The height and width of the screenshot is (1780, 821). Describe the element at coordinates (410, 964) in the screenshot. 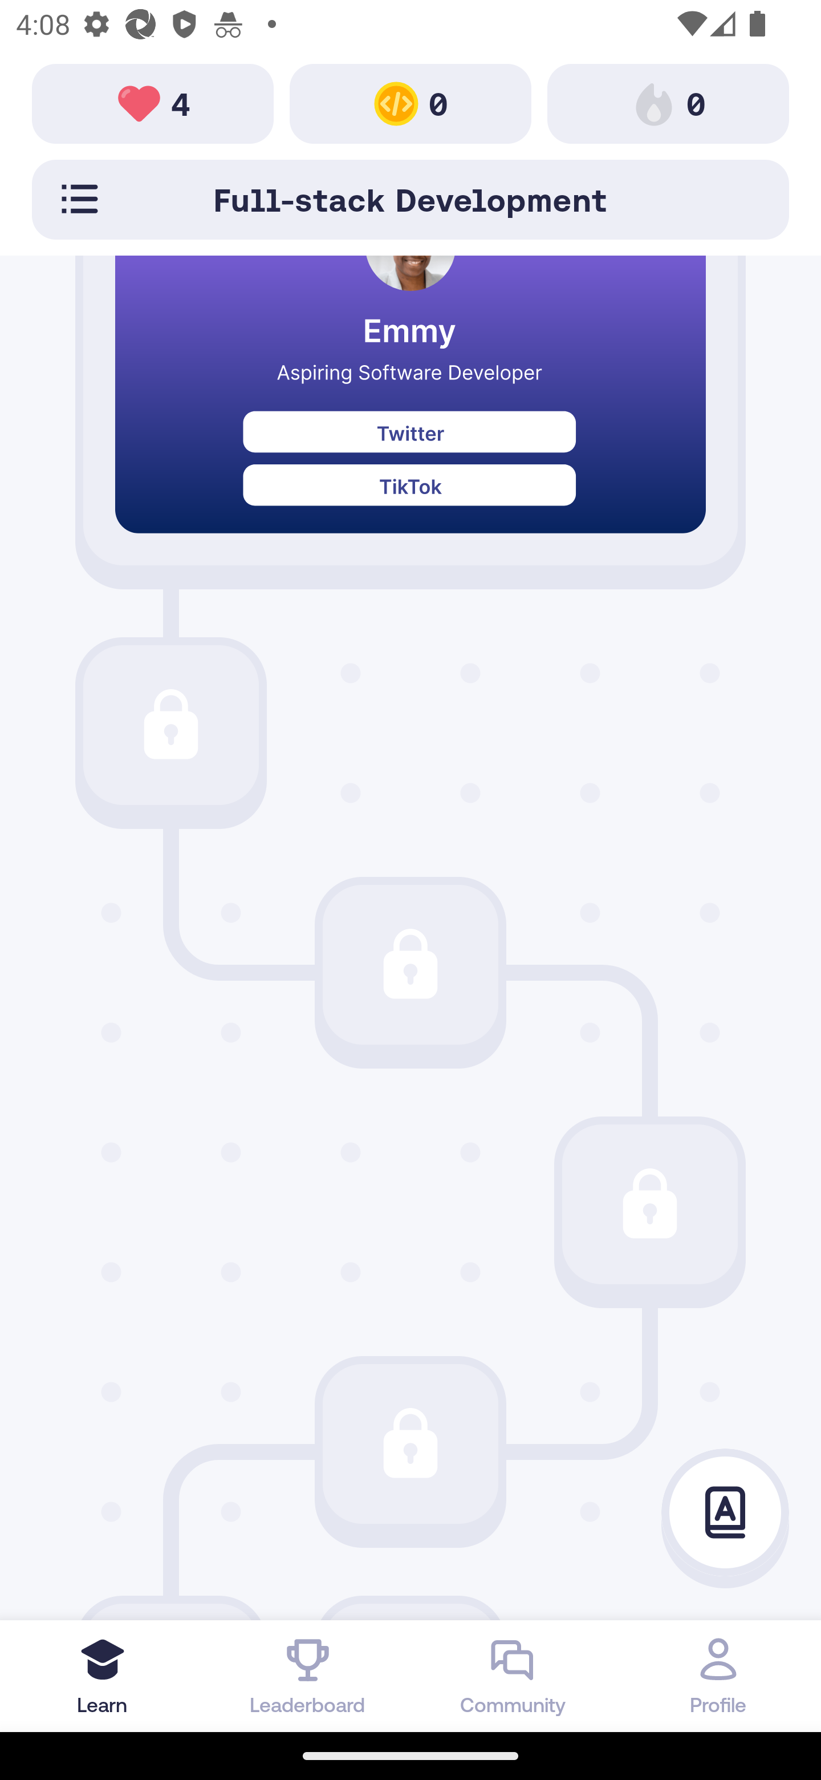

I see `Path Icon` at that location.